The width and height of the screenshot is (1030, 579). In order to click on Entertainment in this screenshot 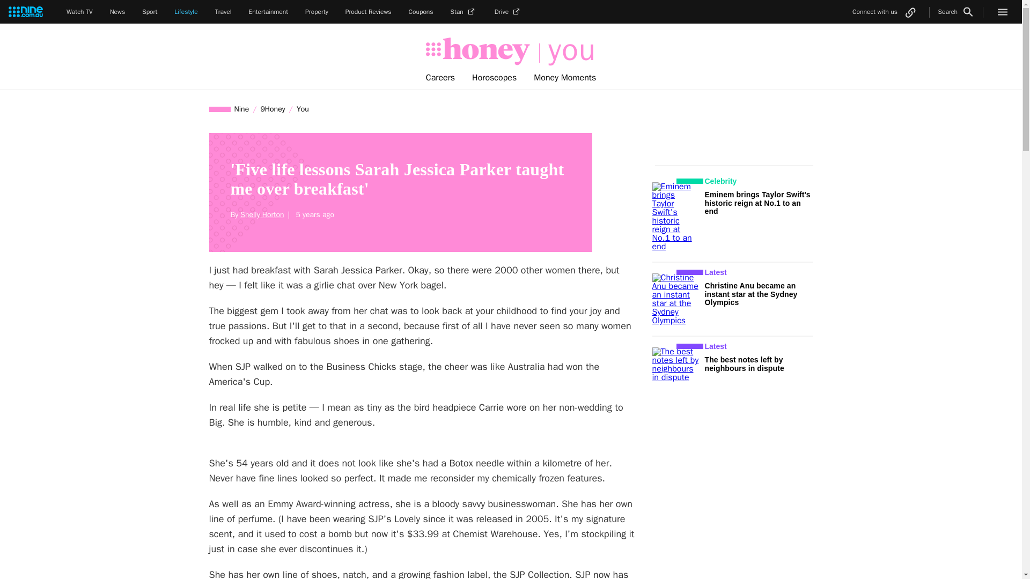, I will do `click(268, 12)`.